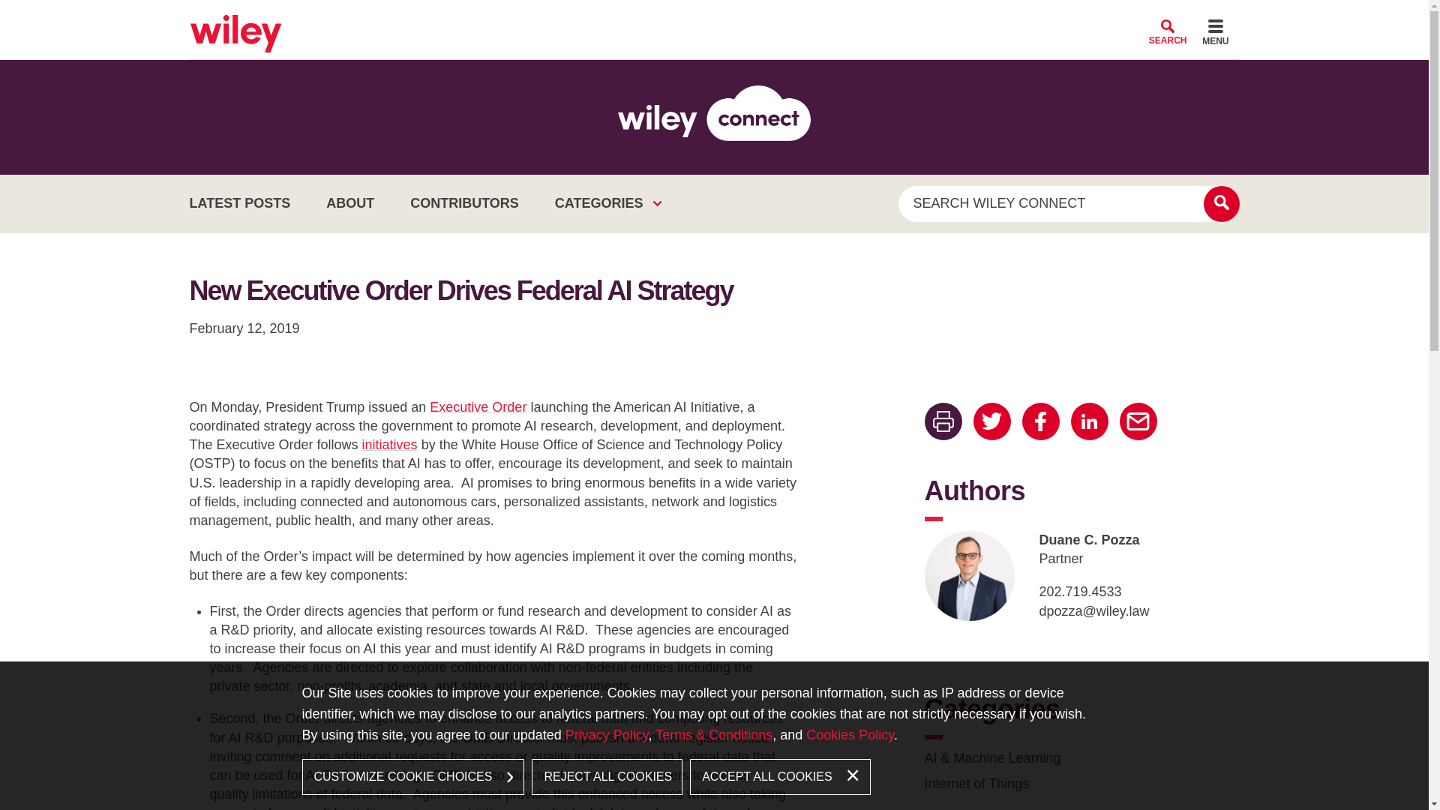 Image resolution: width=1440 pixels, height=810 pixels. Describe the element at coordinates (991, 421) in the screenshot. I see `Twitter` at that location.